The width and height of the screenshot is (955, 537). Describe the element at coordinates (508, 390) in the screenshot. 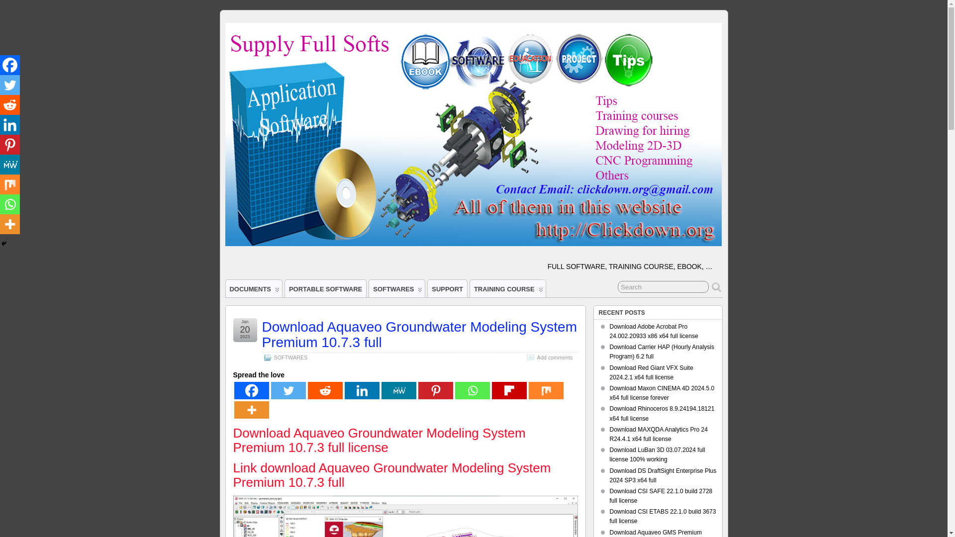

I see `Flipboard` at that location.